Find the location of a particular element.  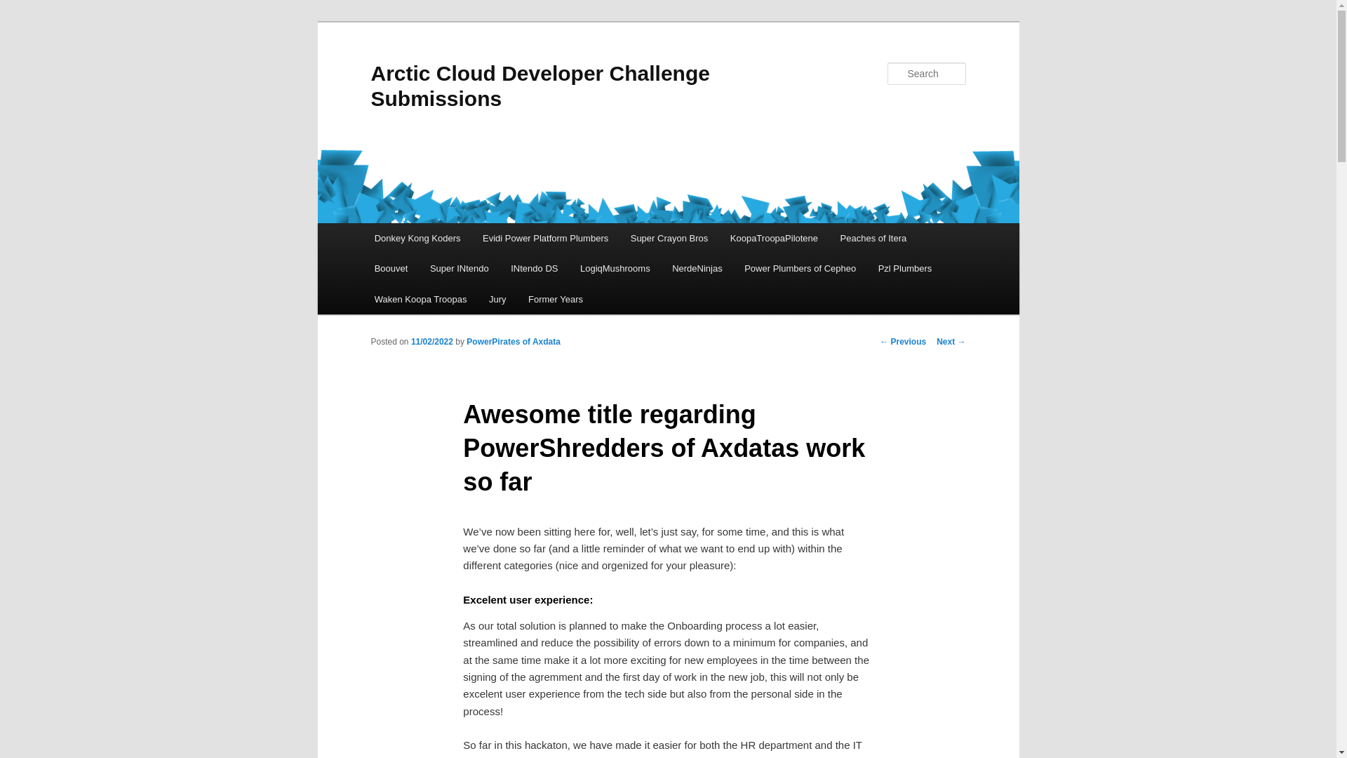

Jury is located at coordinates (497, 299).